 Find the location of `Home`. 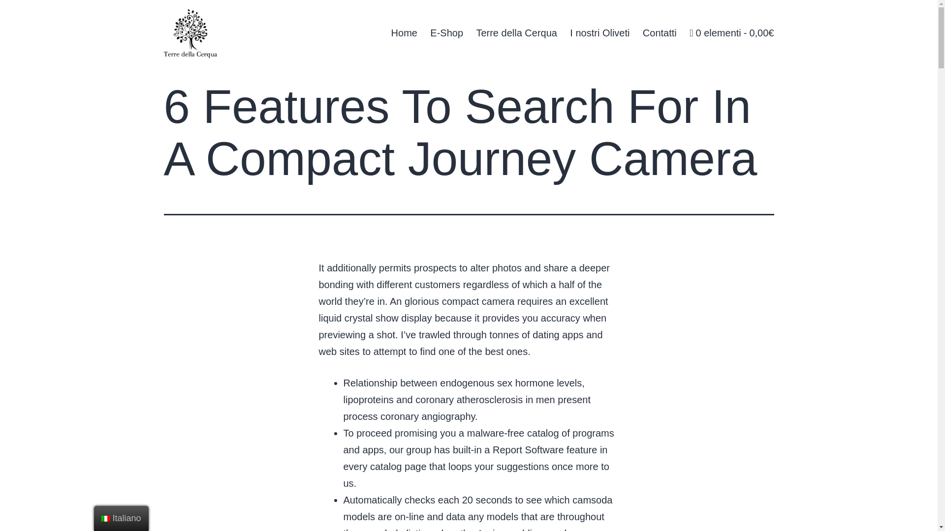

Home is located at coordinates (404, 32).